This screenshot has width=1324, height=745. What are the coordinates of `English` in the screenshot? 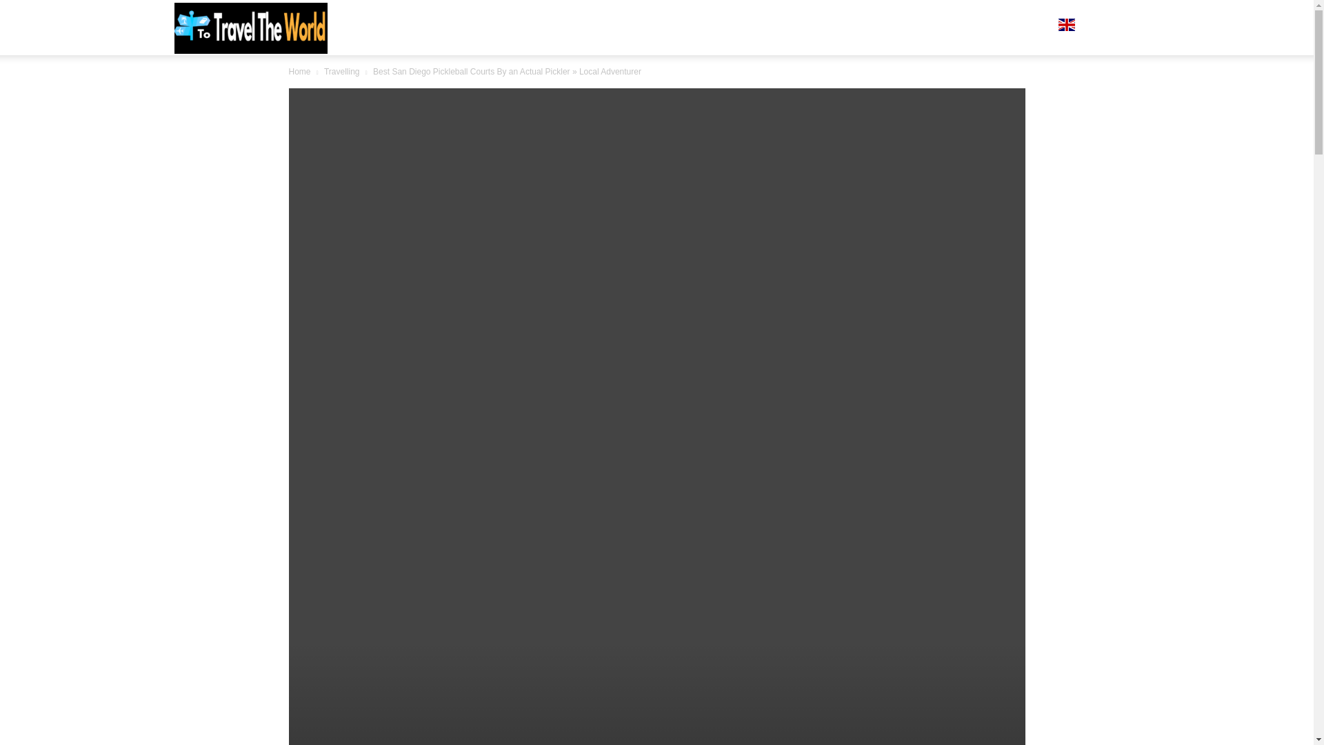 It's located at (1072, 28).